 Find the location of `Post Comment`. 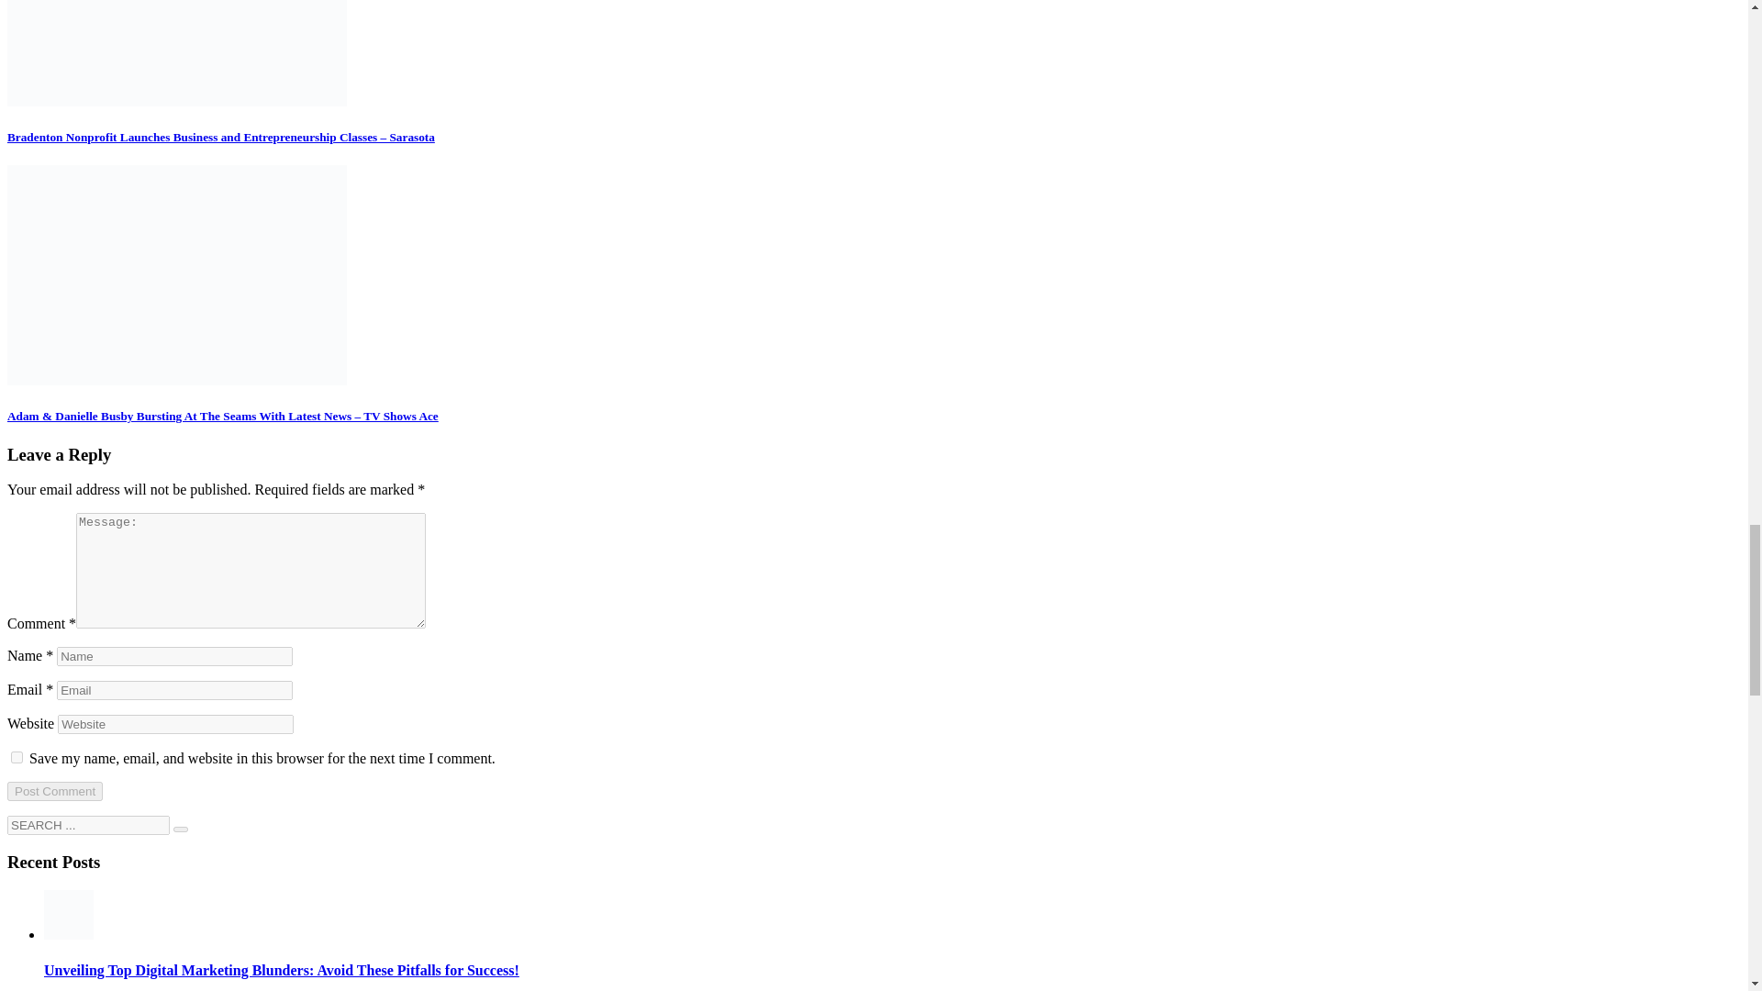

Post Comment is located at coordinates (54, 791).